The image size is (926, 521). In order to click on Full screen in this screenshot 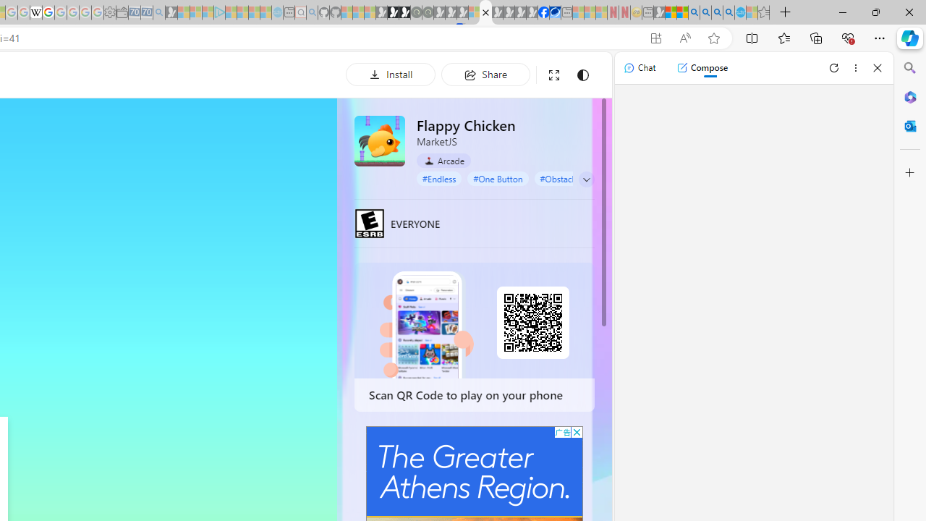, I will do `click(553, 75)`.